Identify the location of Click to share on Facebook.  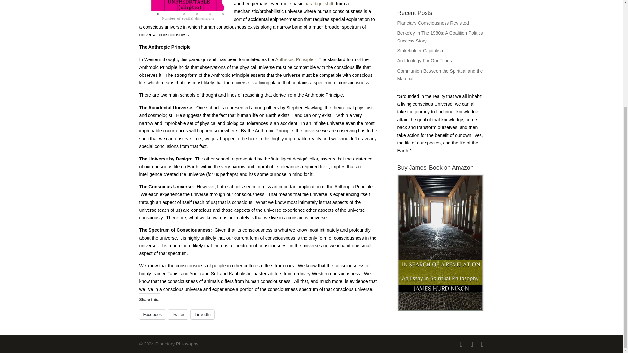
(152, 314).